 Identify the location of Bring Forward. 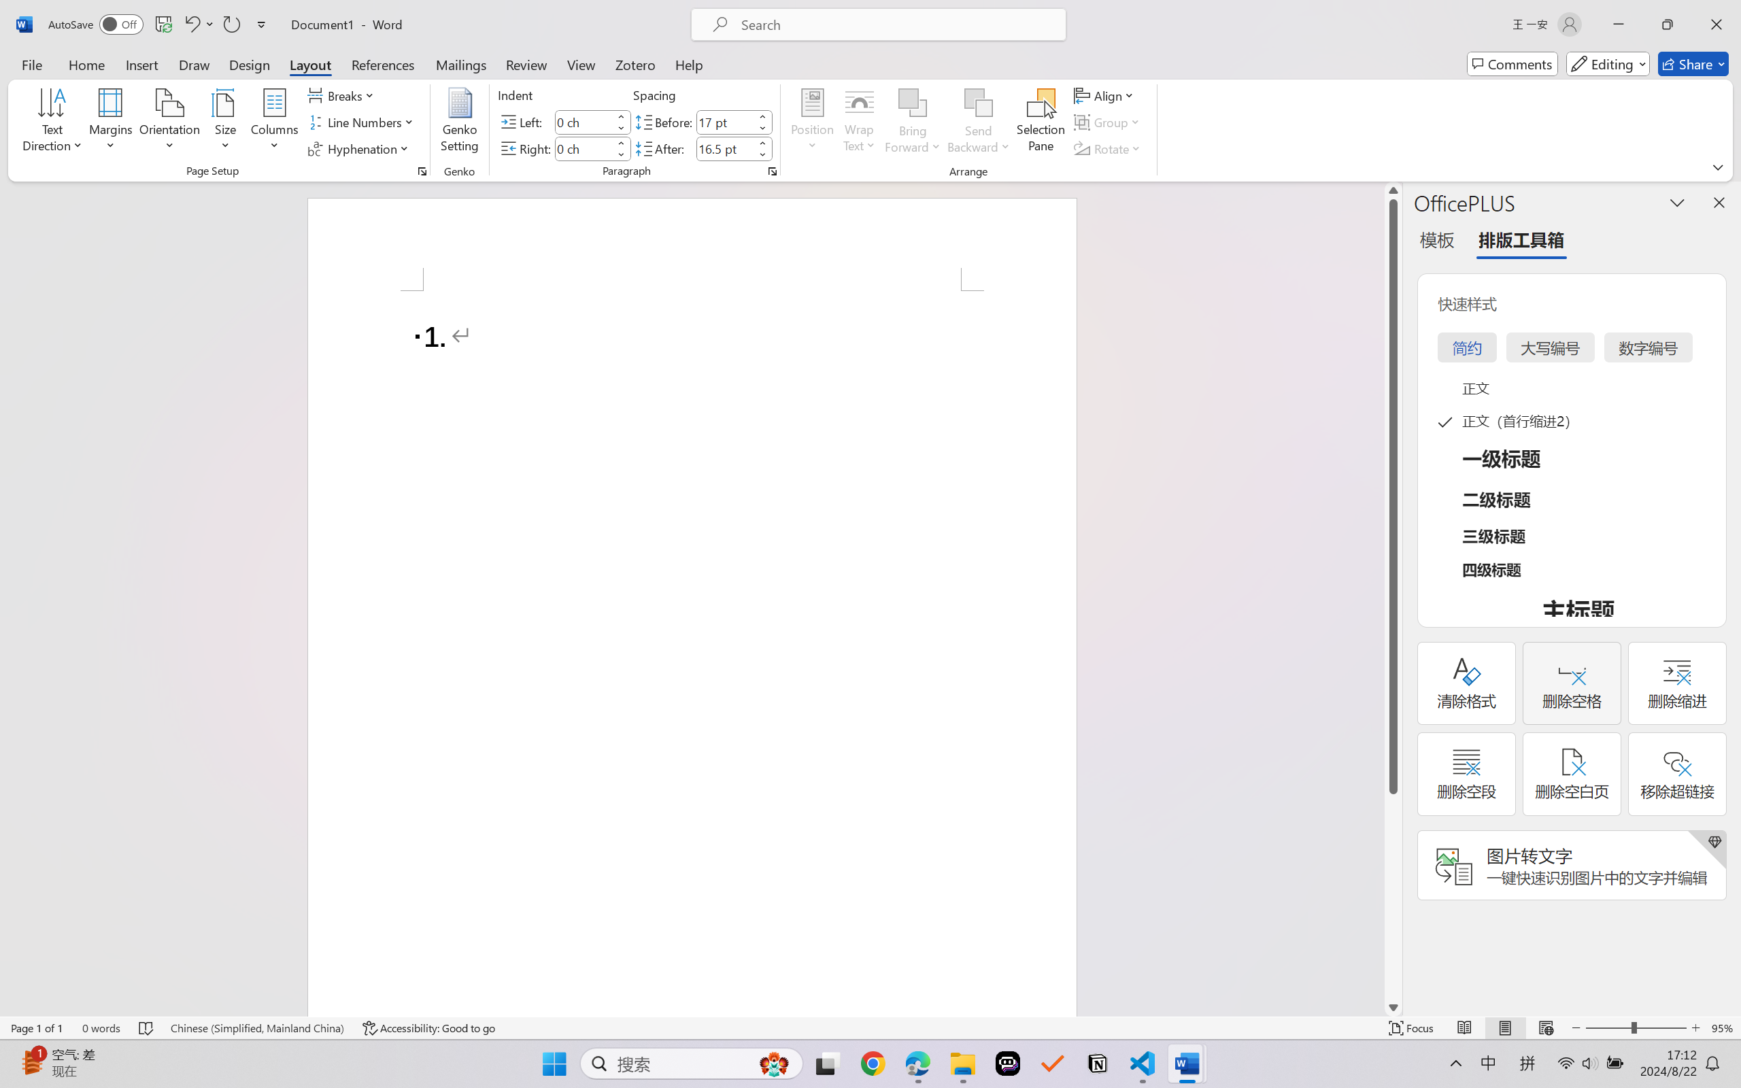
(913, 122).